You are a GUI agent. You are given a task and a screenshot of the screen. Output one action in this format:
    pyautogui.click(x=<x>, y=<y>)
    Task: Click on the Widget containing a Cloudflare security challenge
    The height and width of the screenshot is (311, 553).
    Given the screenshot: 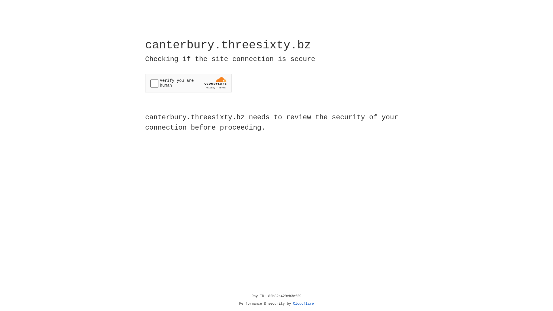 What is the action you would take?
    pyautogui.click(x=188, y=83)
    